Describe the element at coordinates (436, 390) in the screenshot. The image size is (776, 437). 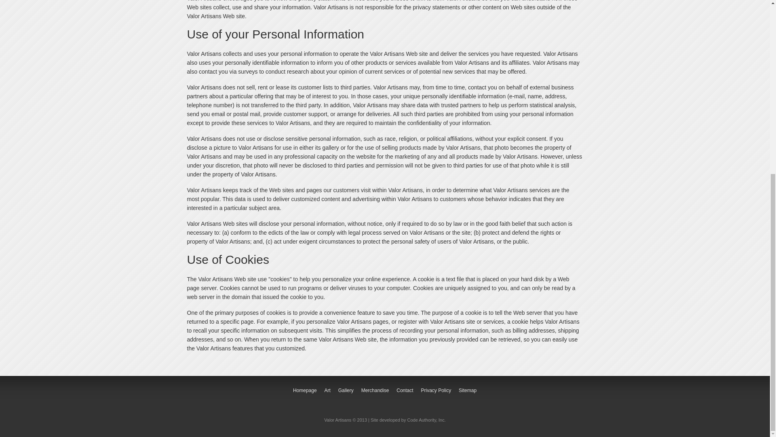
I see `Privacy Policy` at that location.